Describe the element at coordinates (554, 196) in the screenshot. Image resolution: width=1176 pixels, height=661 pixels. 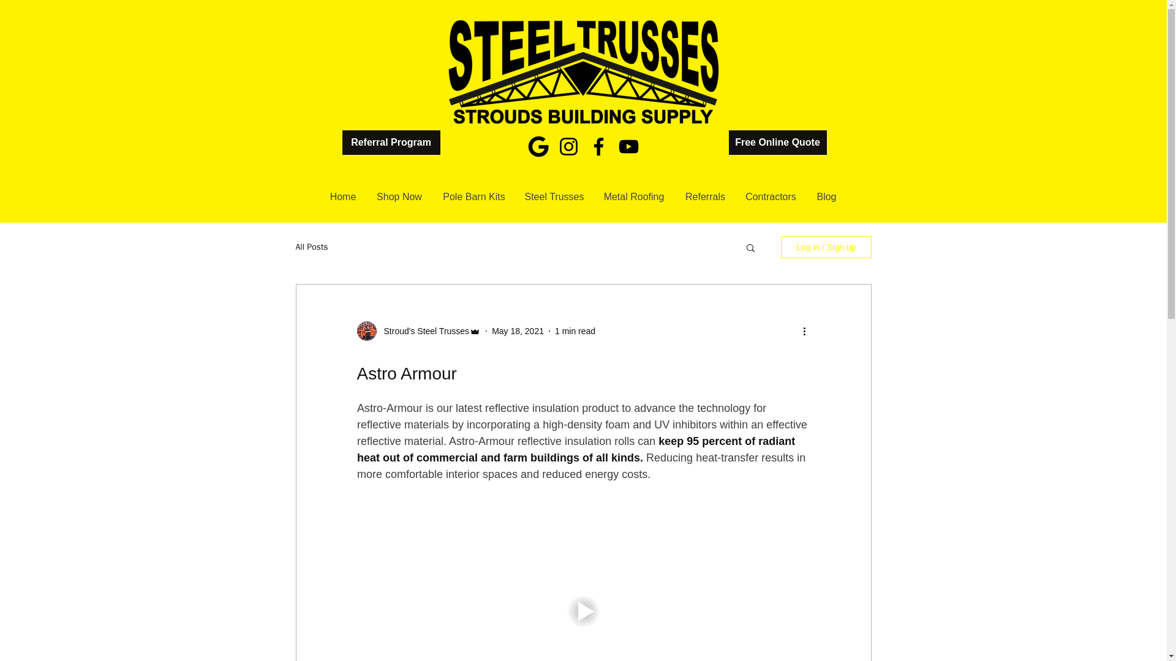
I see `Steel Trusses` at that location.